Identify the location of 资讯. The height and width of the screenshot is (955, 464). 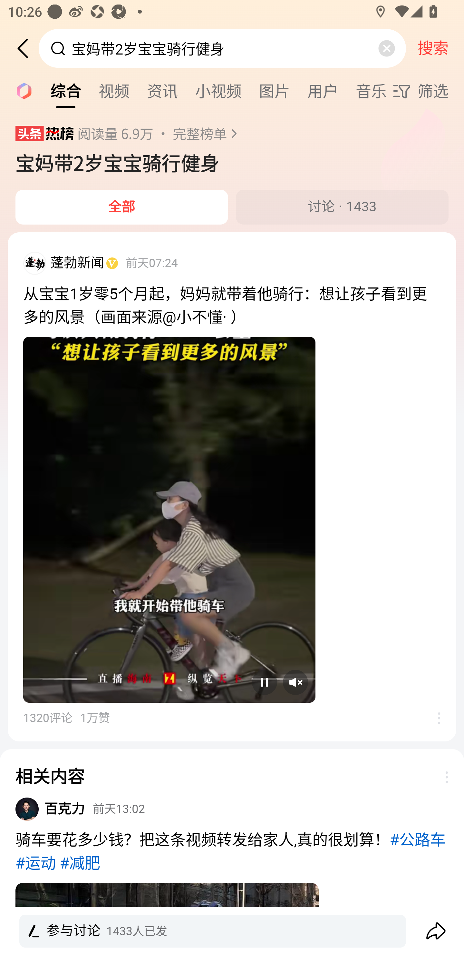
(162, 90).